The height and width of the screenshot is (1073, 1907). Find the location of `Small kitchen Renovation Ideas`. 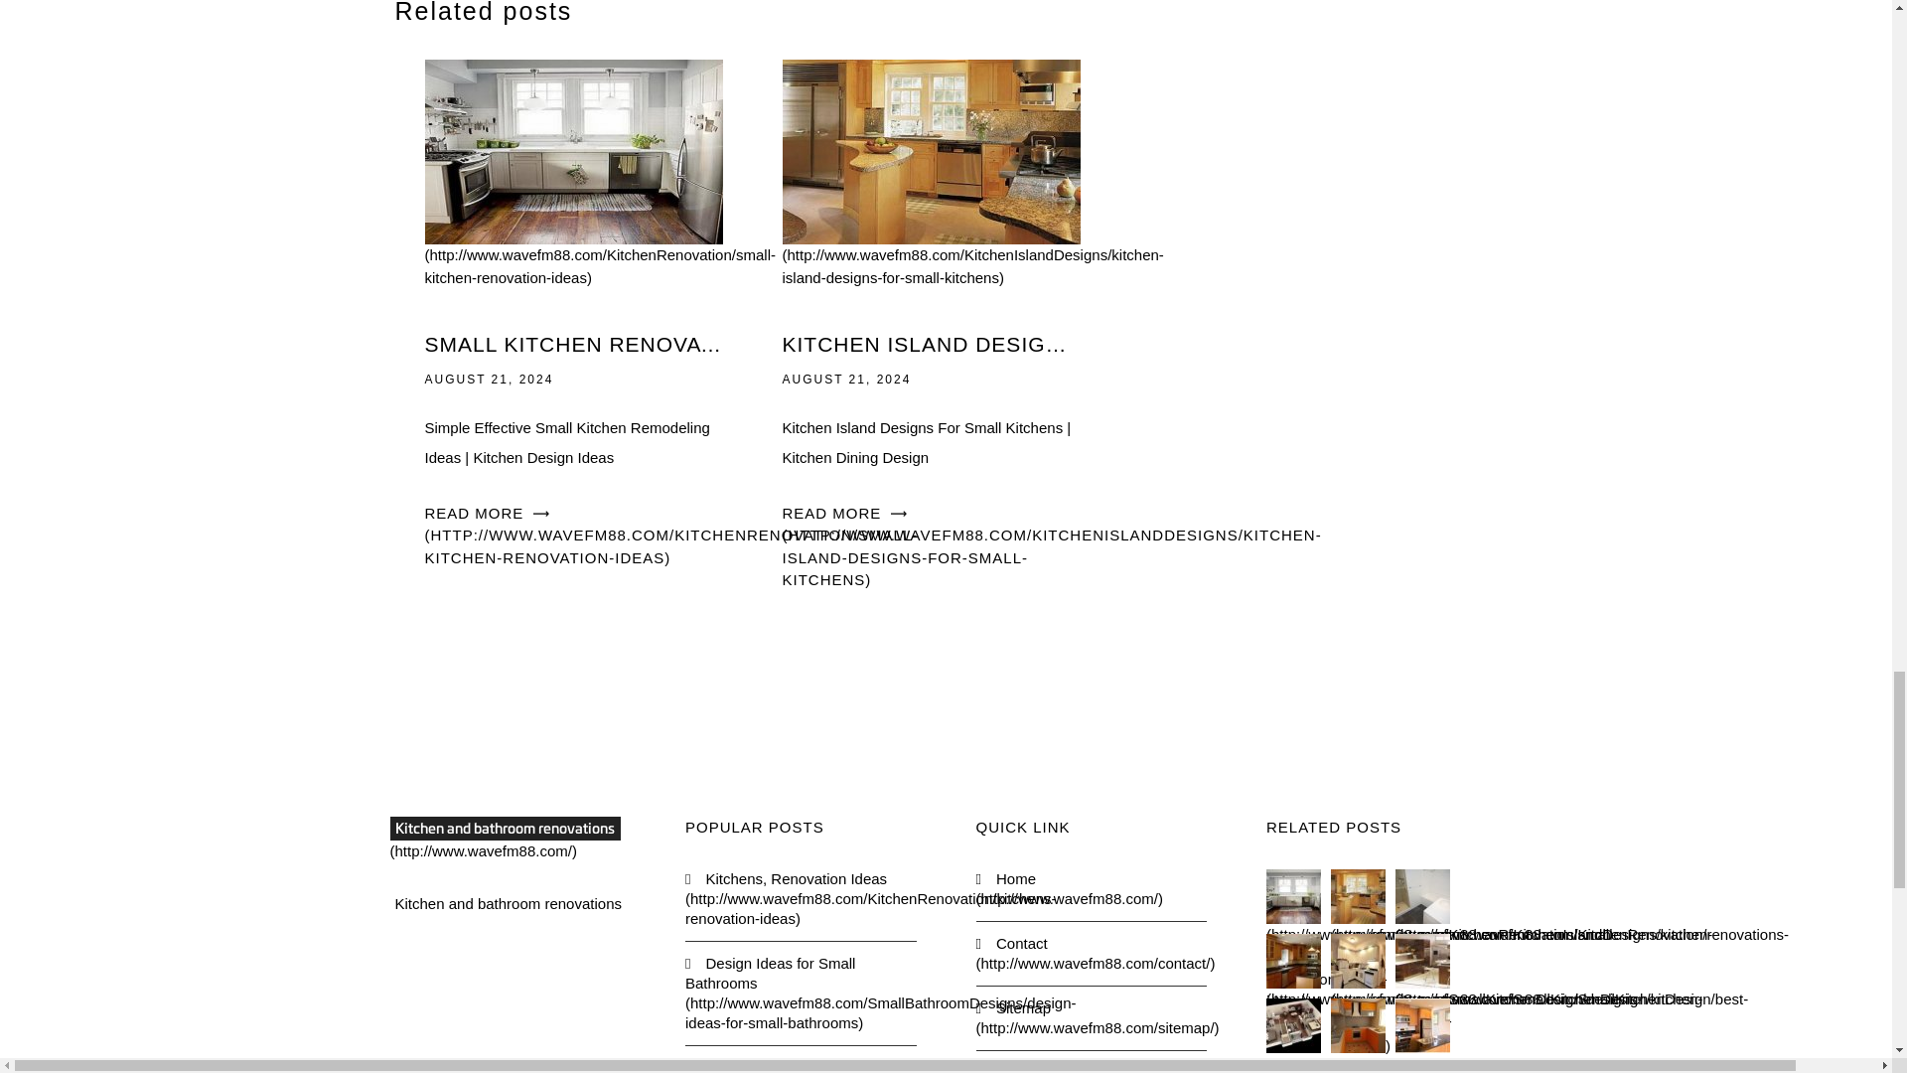

Small kitchen Renovation Ideas is located at coordinates (600, 214).